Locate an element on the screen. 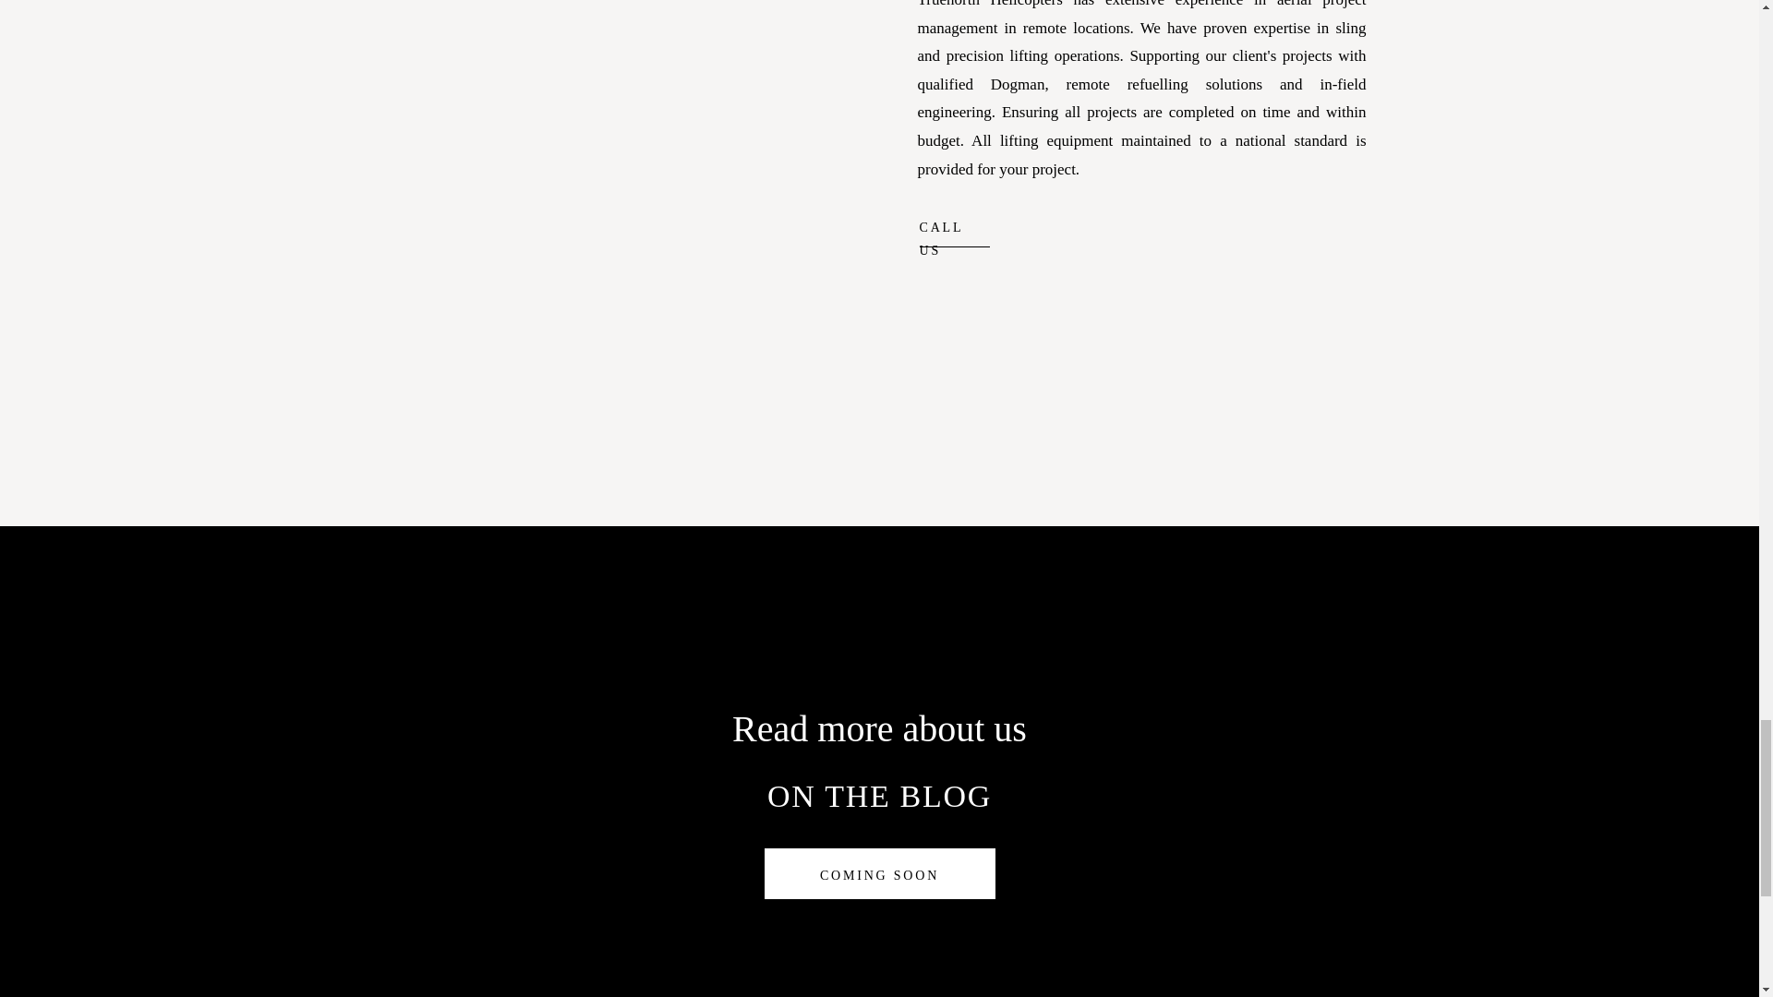 The height and width of the screenshot is (997, 1773). COMING SOON is located at coordinates (880, 871).